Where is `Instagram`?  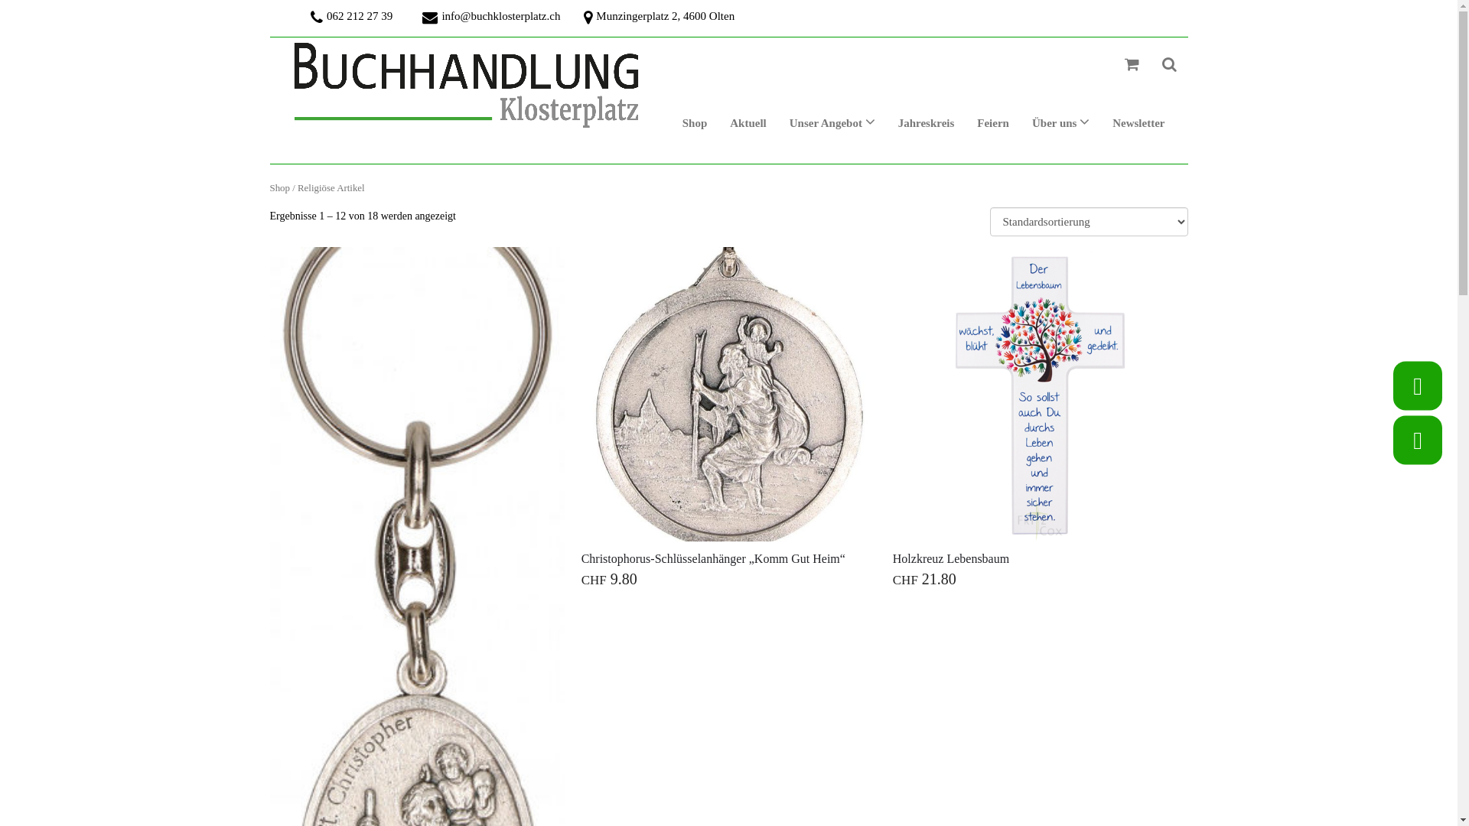
Instagram is located at coordinates (1418, 385).